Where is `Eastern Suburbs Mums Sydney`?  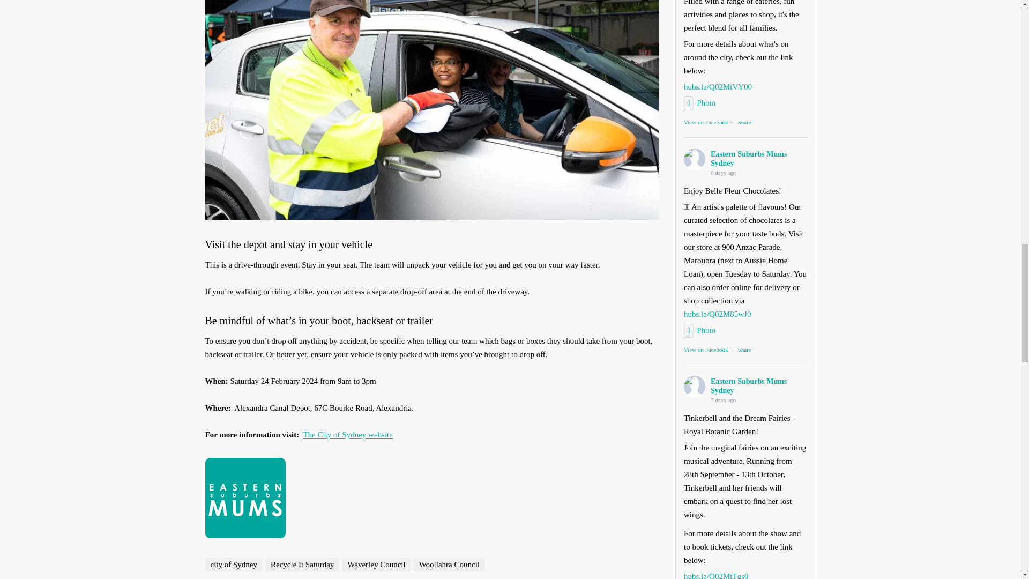 Eastern Suburbs Mums Sydney is located at coordinates (695, 159).